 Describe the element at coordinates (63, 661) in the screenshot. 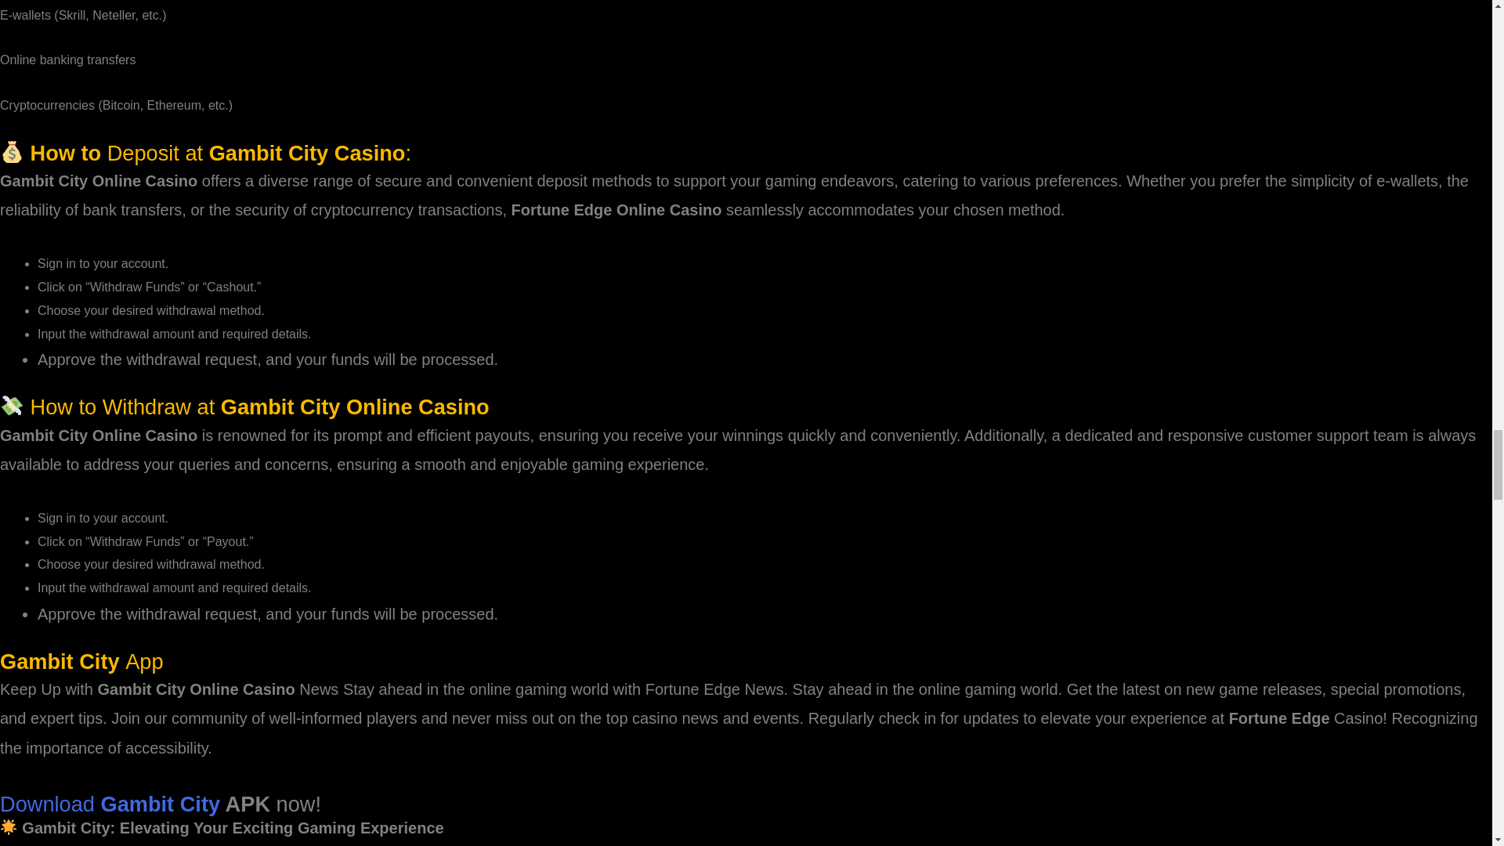

I see `Gambit City` at that location.